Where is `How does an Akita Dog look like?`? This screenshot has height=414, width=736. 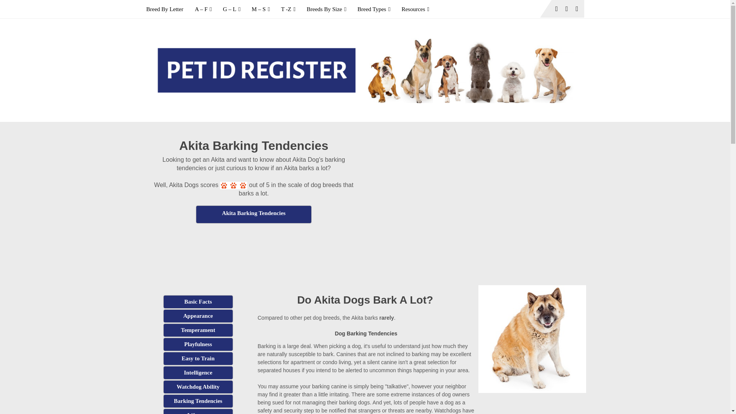 How does an Akita Dog look like? is located at coordinates (198, 316).